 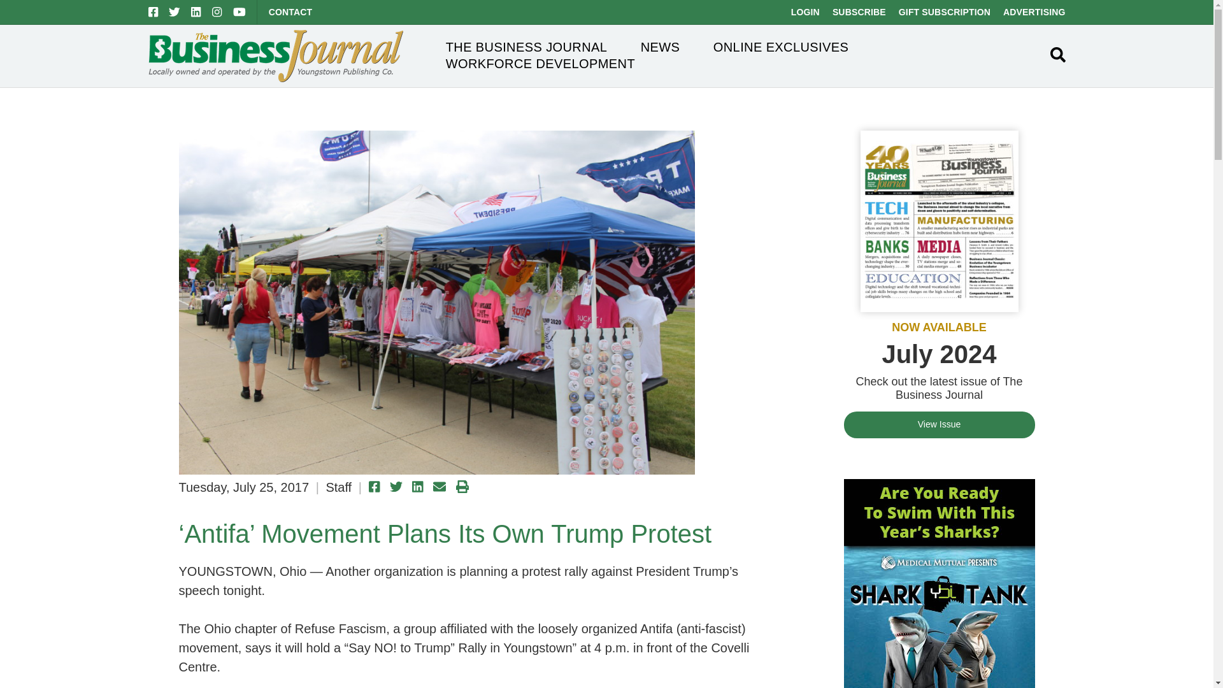 What do you see at coordinates (396, 487) in the screenshot?
I see `Share on Twitter` at bounding box center [396, 487].